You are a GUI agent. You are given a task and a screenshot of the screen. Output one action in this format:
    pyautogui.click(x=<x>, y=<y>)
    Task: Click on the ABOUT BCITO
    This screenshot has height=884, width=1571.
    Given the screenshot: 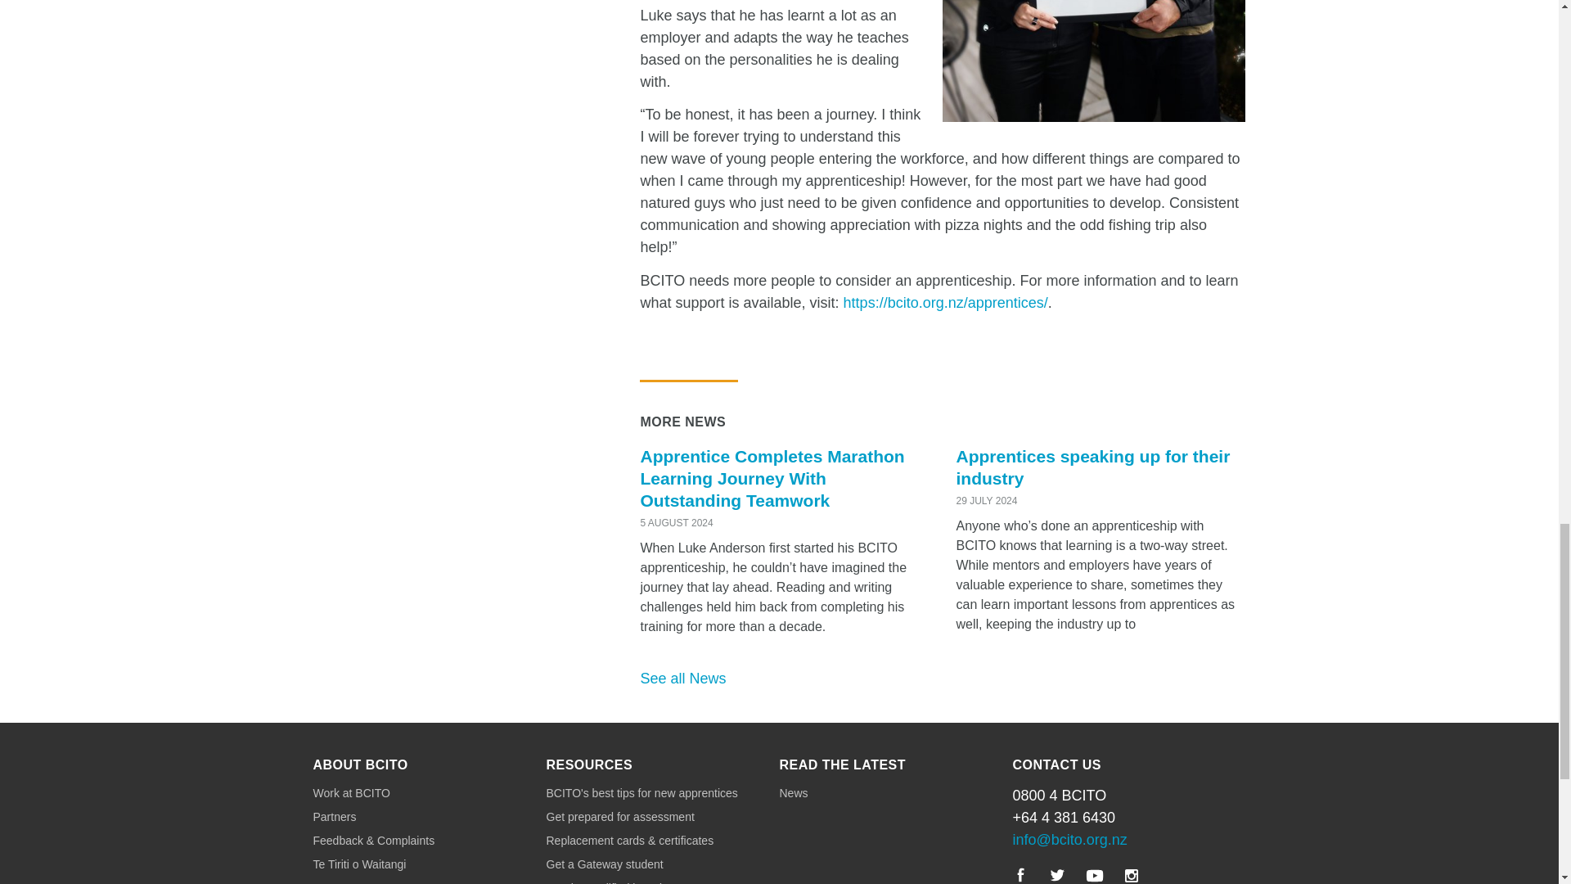 What is the action you would take?
    pyautogui.click(x=360, y=764)
    